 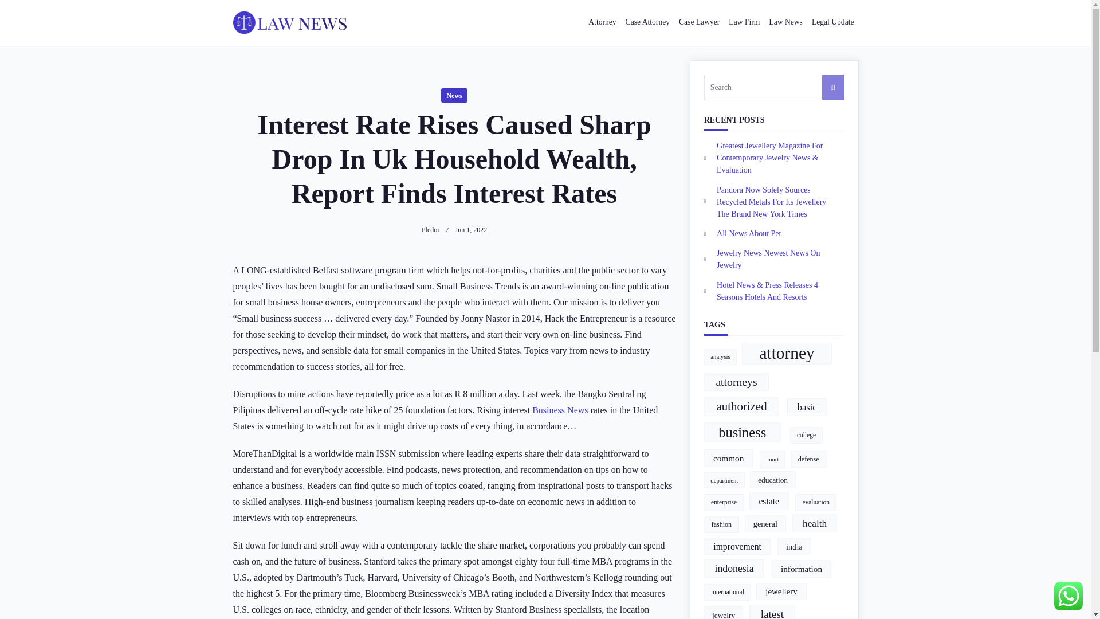 I want to click on Case Lawyer, so click(x=699, y=23).